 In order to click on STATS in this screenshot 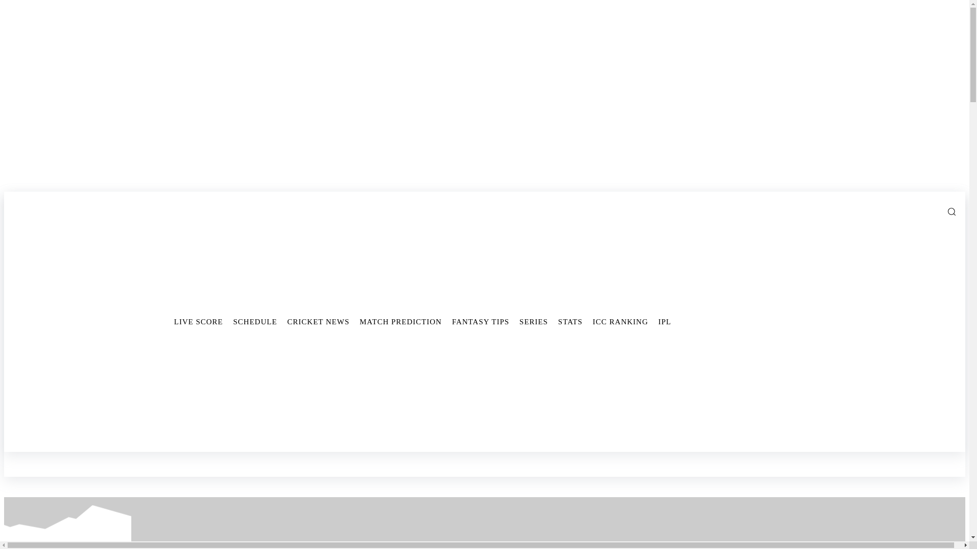, I will do `click(570, 321)`.